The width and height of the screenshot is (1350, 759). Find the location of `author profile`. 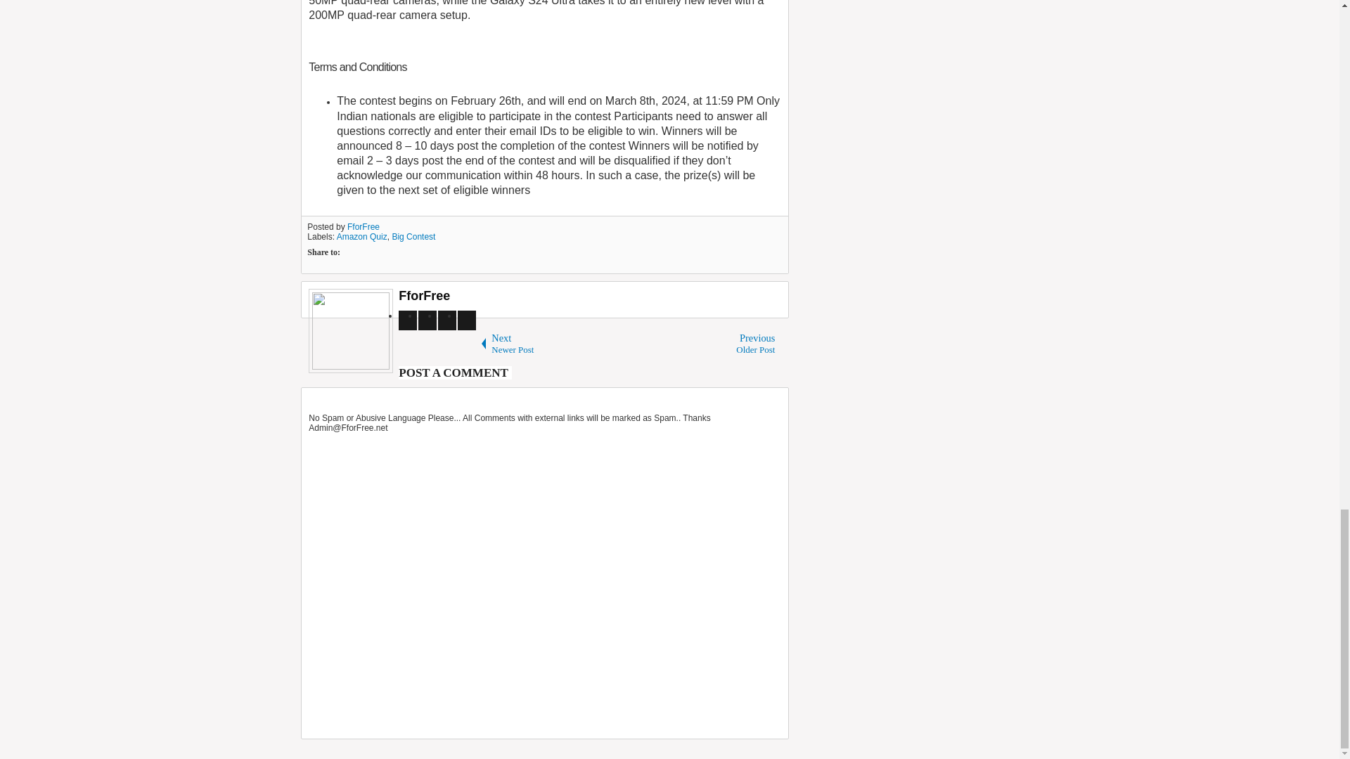

author profile is located at coordinates (363, 227).